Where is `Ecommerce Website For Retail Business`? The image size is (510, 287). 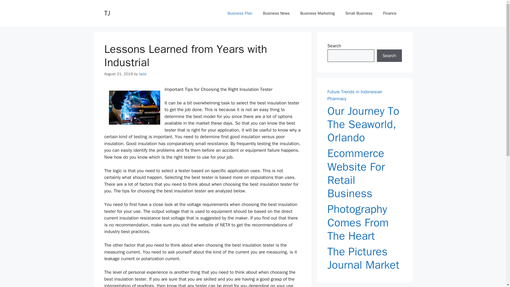
Ecommerce Website For Retail Business is located at coordinates (364, 173).